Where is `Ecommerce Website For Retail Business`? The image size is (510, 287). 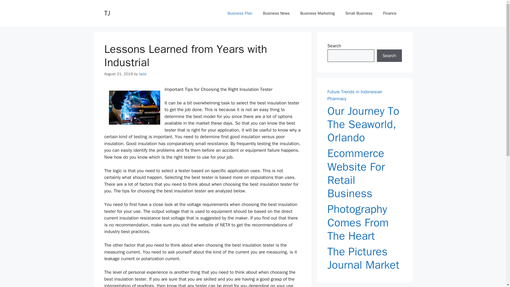
Ecommerce Website For Retail Business is located at coordinates (364, 173).